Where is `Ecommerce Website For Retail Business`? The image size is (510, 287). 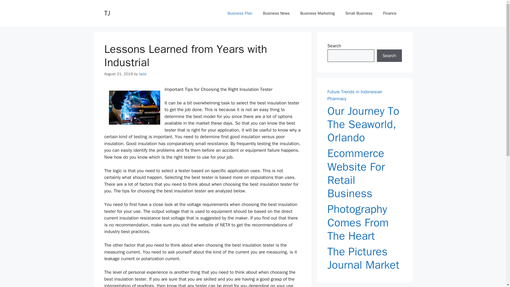
Ecommerce Website For Retail Business is located at coordinates (364, 173).